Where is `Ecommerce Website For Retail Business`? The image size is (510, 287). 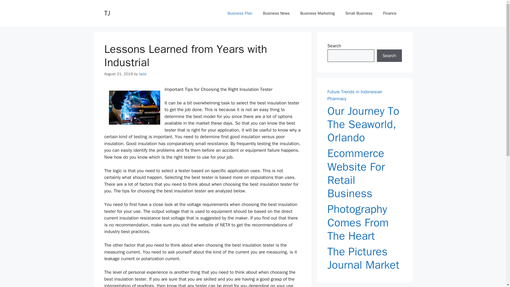
Ecommerce Website For Retail Business is located at coordinates (364, 173).